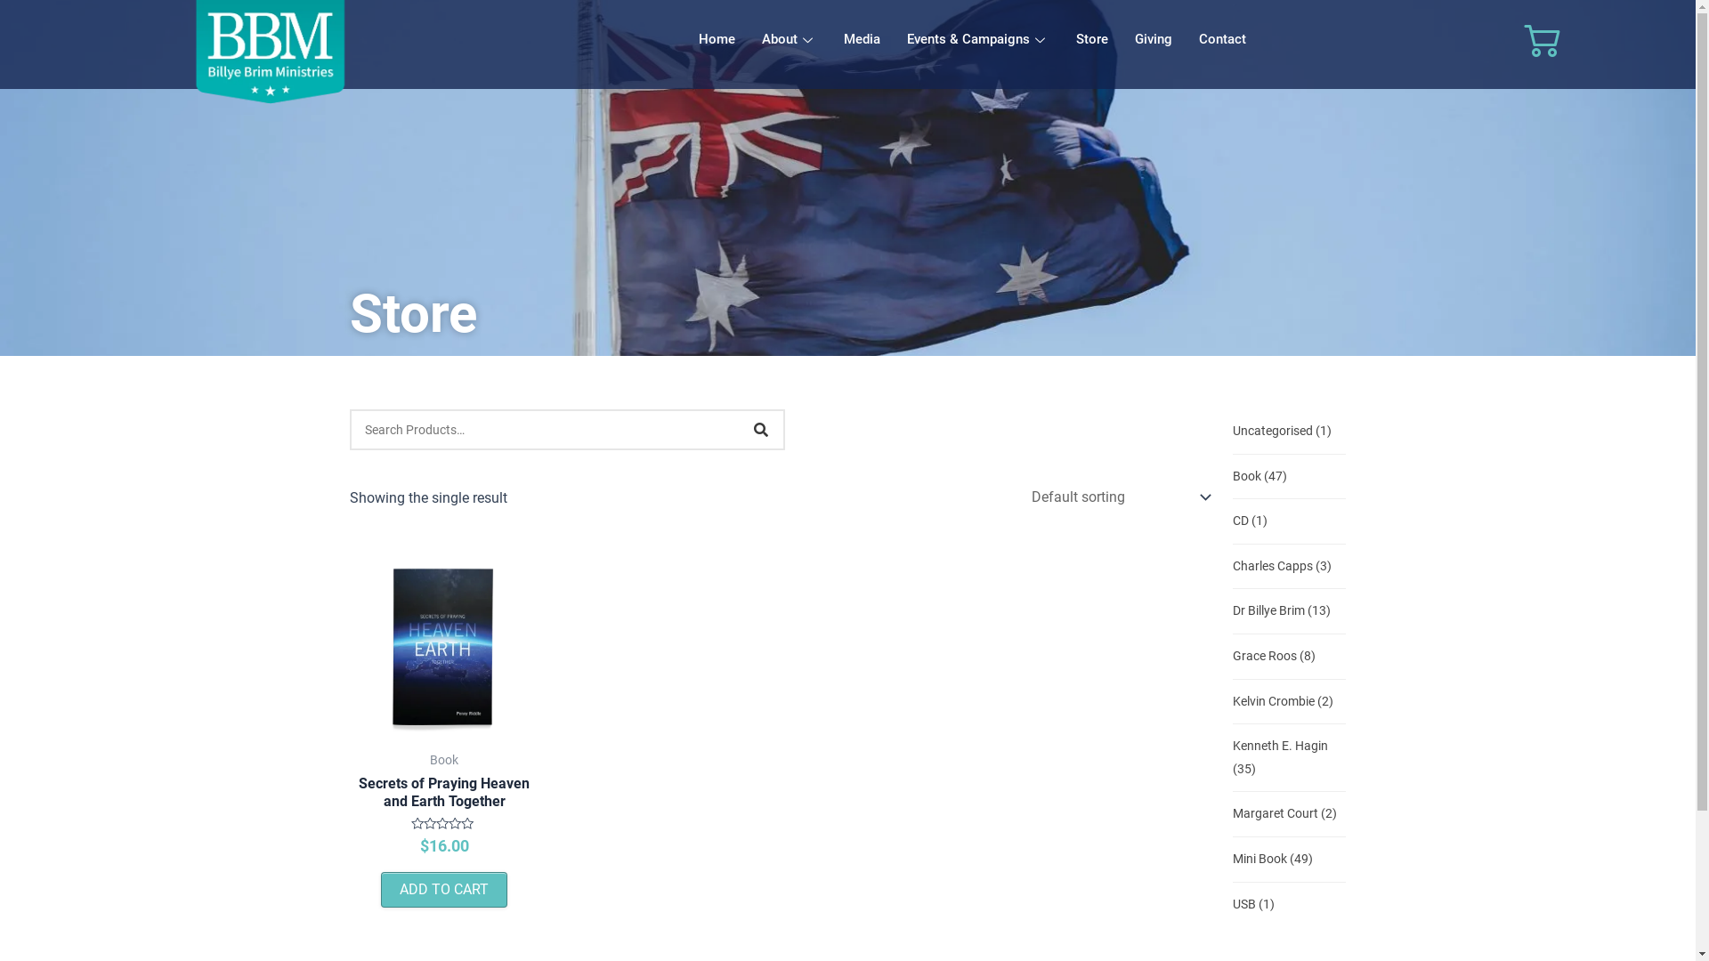  I want to click on Kelvin Crombie (2), so click(1282, 702).